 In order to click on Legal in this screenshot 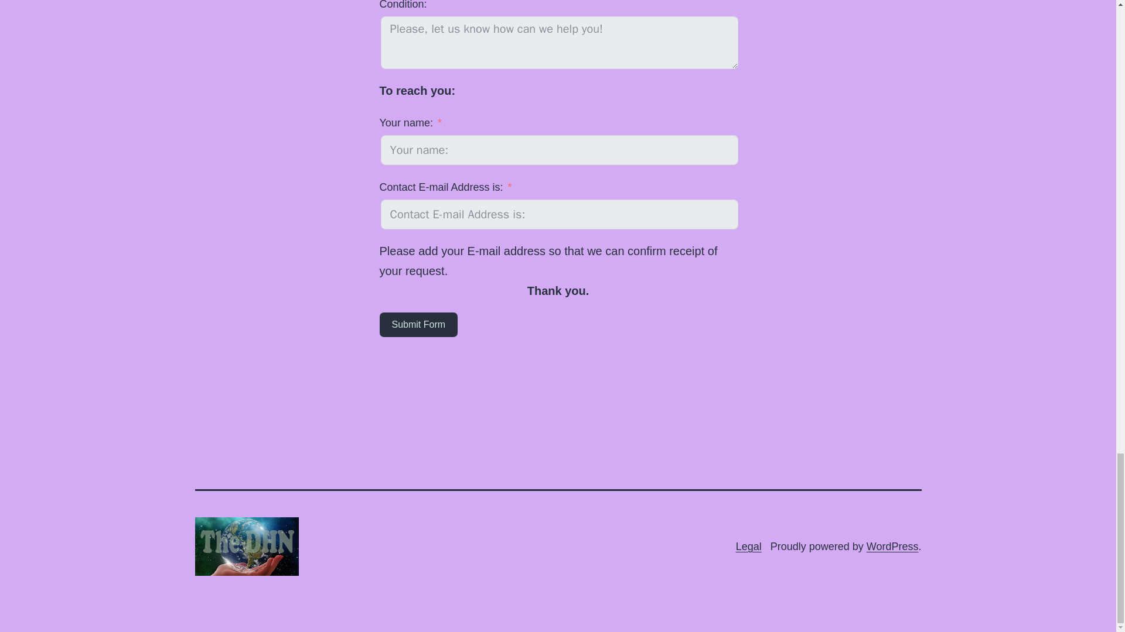, I will do `click(748, 547)`.